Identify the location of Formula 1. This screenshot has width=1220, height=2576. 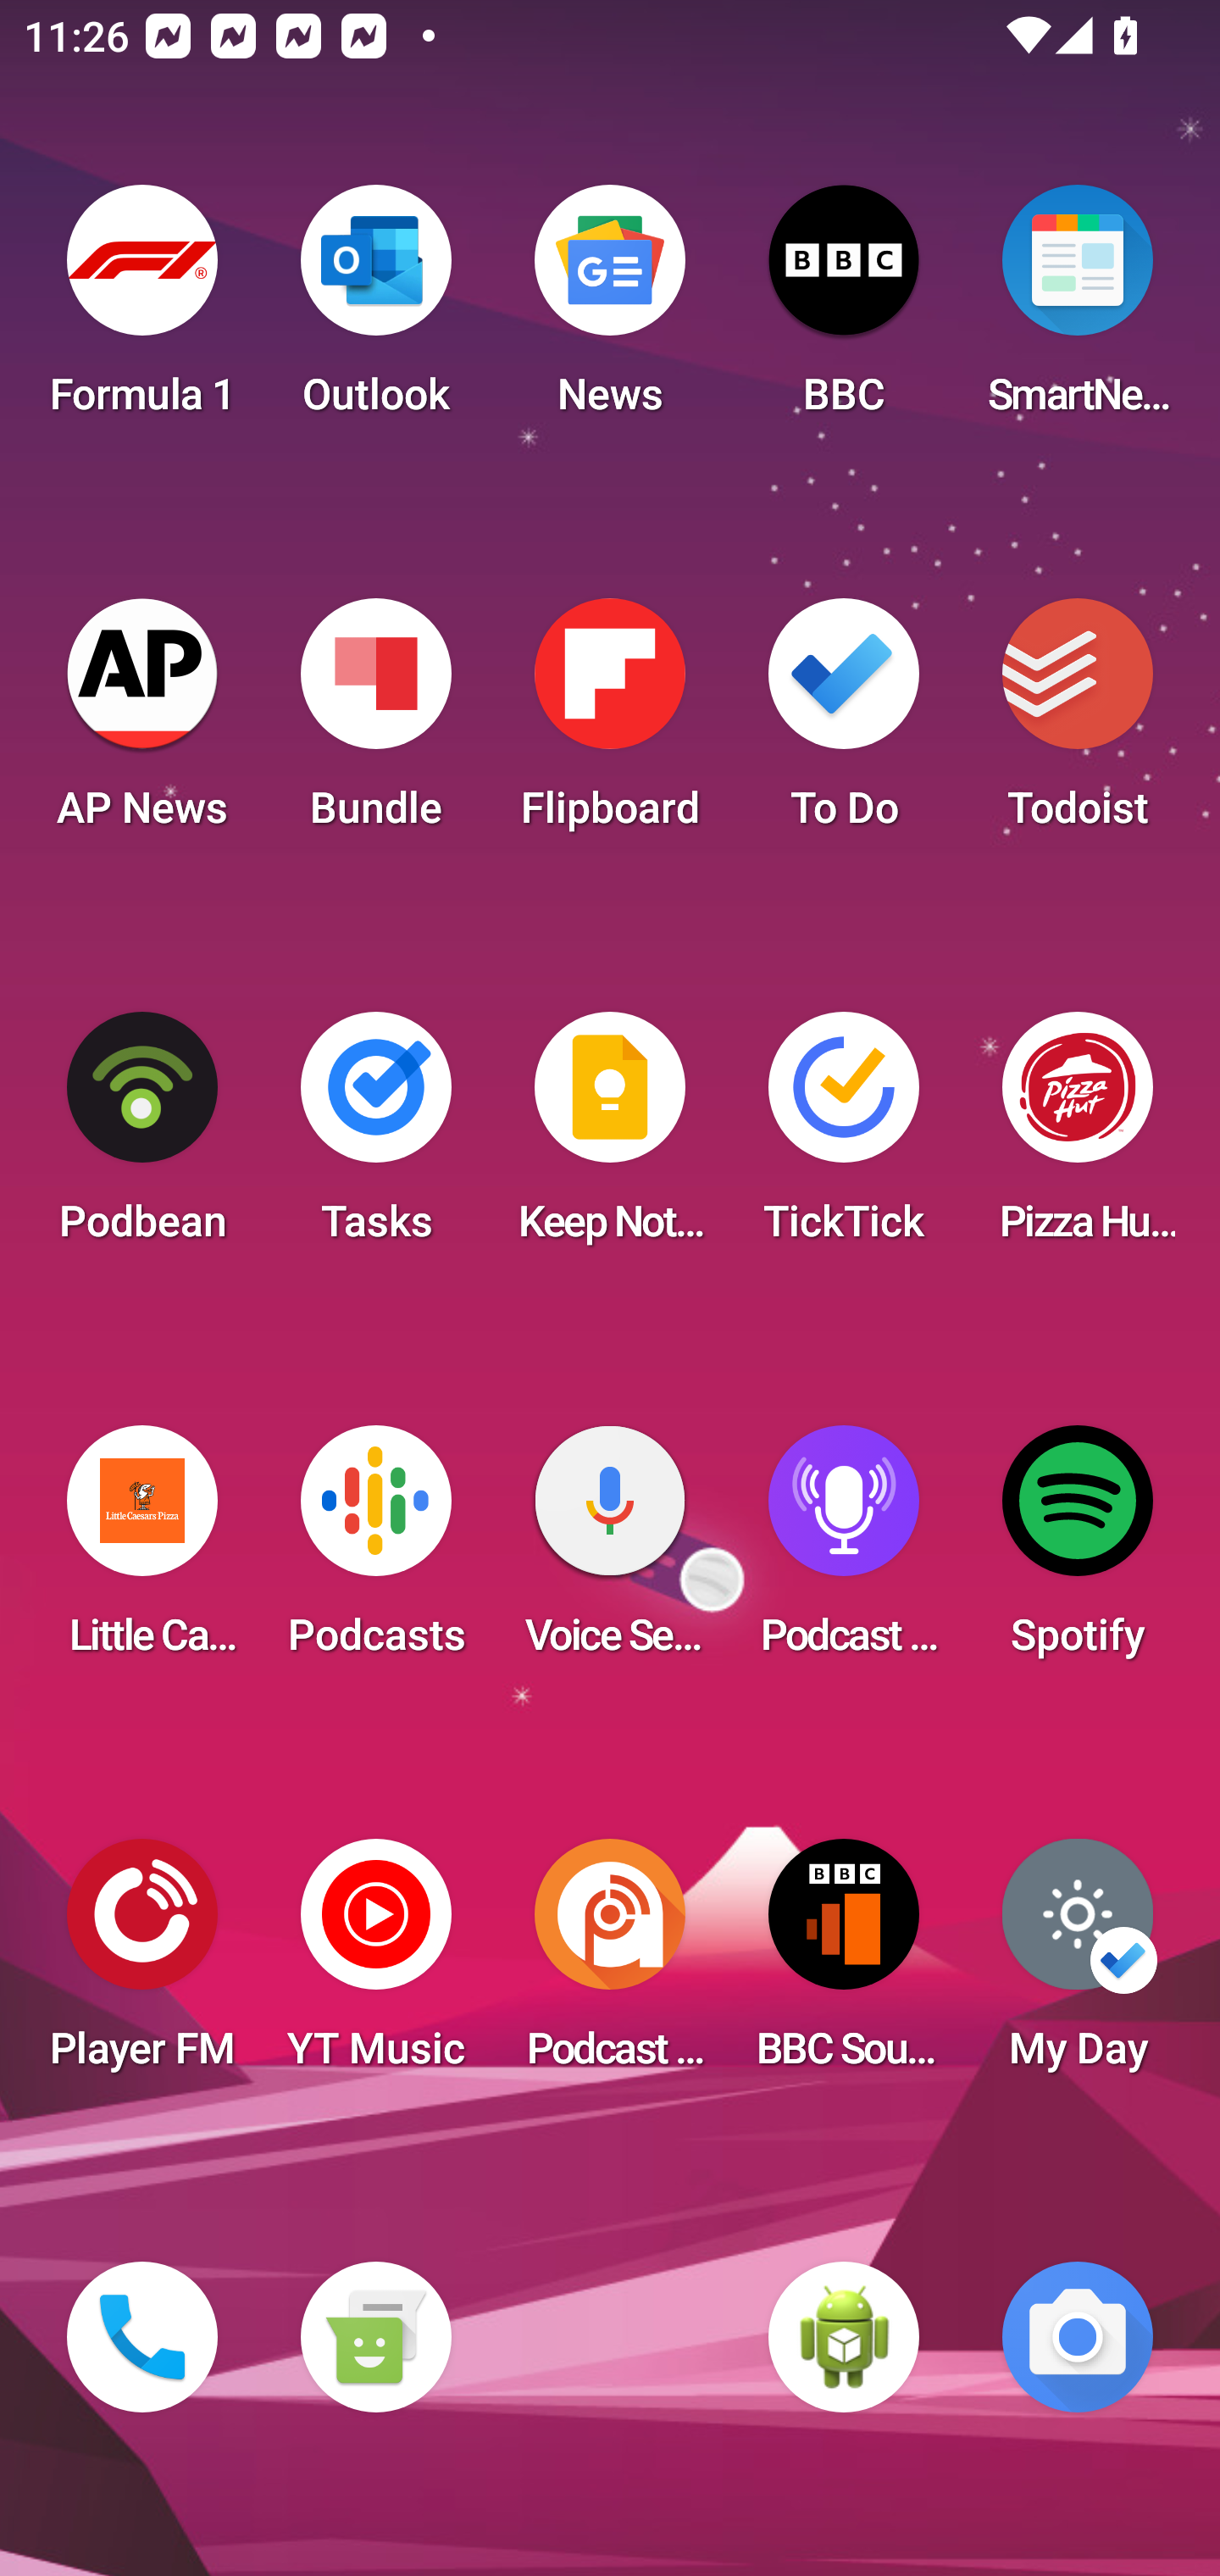
(142, 310).